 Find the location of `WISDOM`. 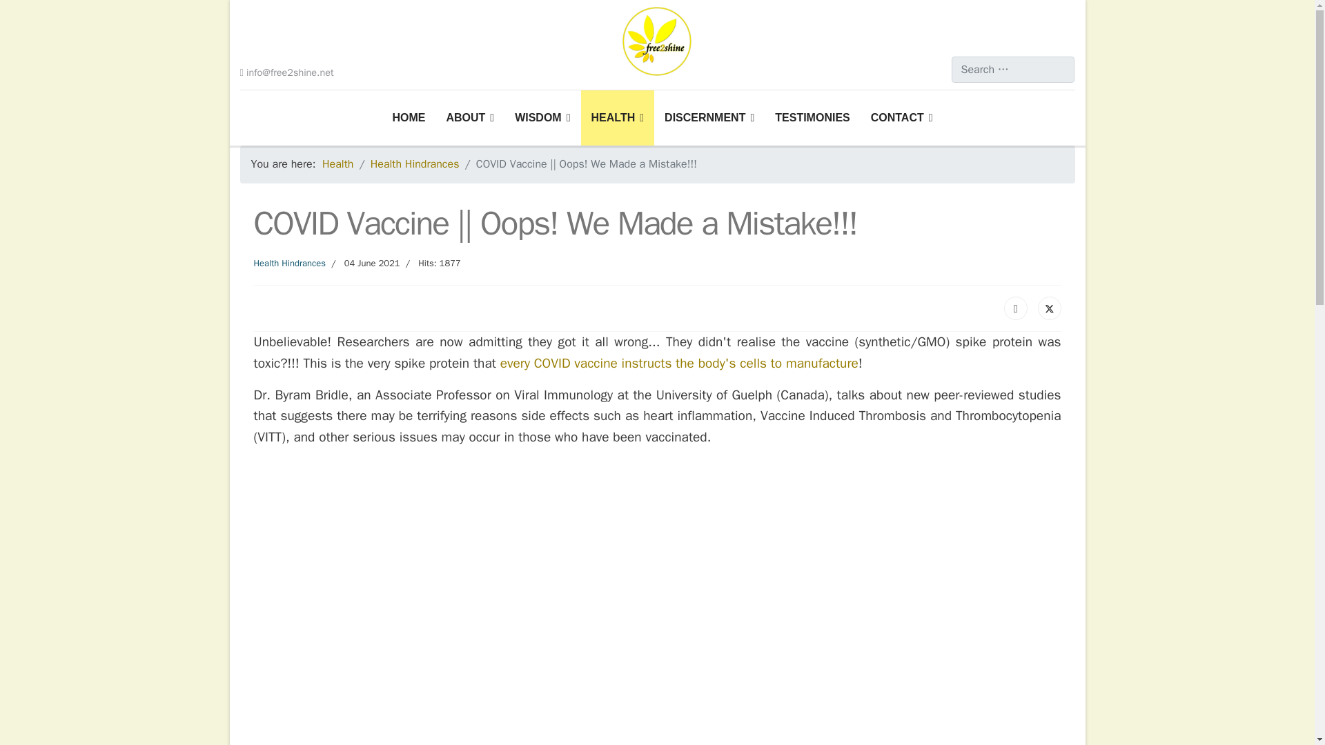

WISDOM is located at coordinates (542, 117).